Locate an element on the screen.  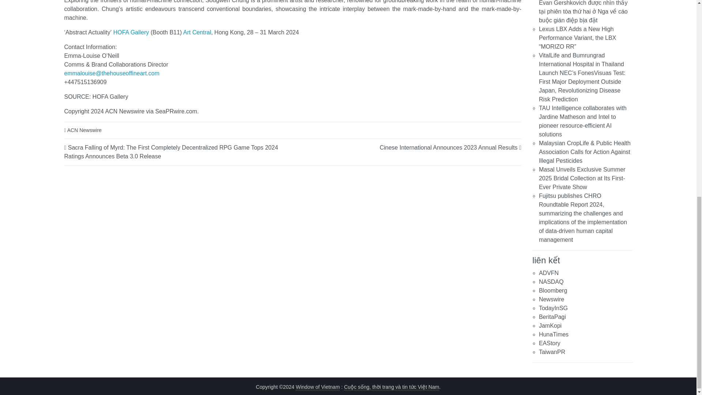
Art Central is located at coordinates (197, 32).